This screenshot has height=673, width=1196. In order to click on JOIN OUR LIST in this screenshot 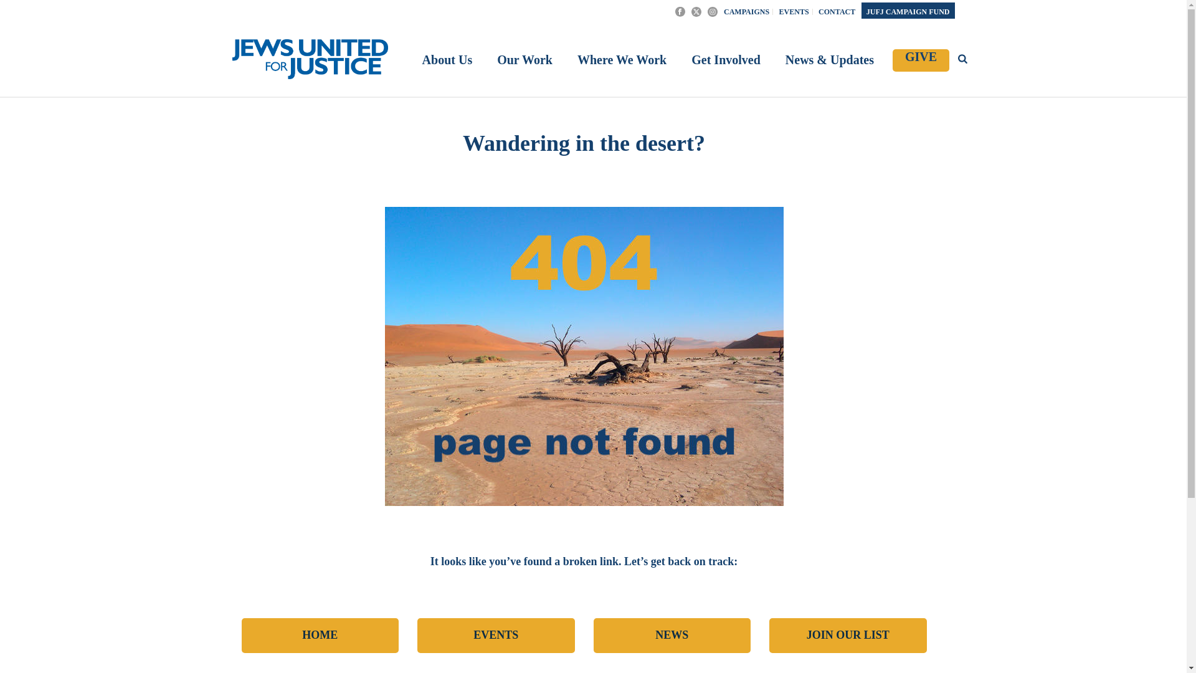, I will do `click(848, 636)`.